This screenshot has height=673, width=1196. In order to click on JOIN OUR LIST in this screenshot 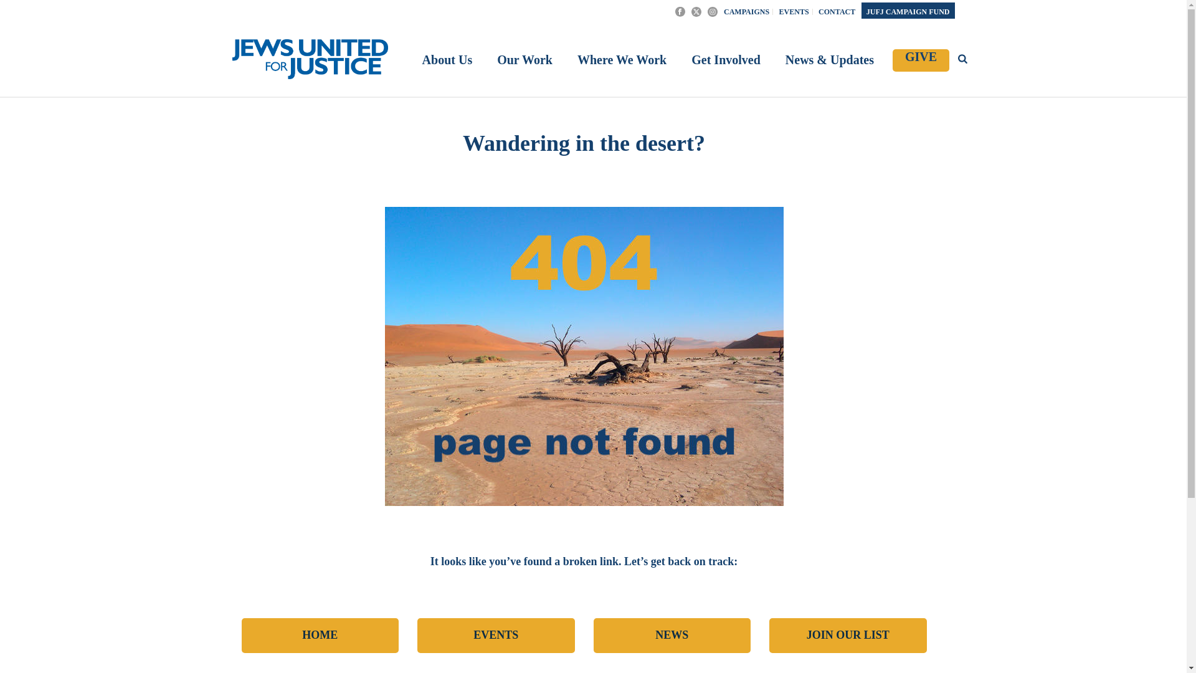, I will do `click(848, 636)`.